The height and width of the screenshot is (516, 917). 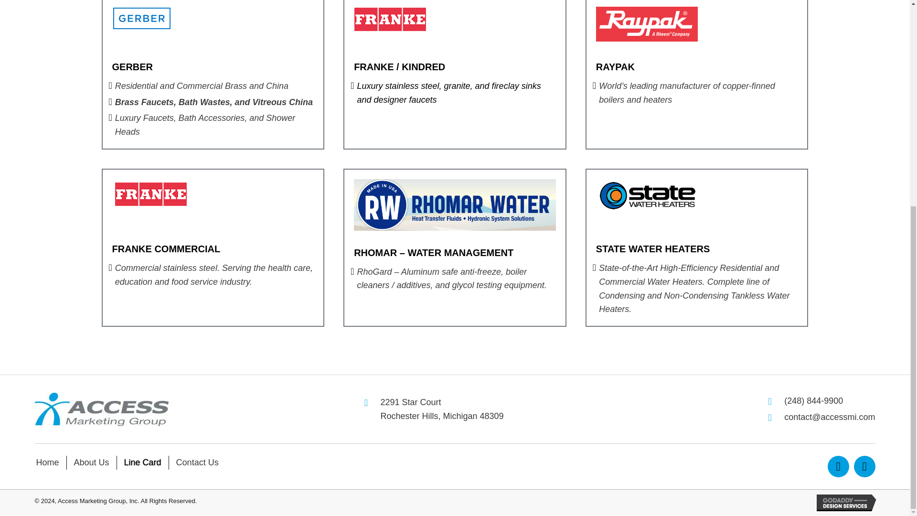 I want to click on Home, so click(x=47, y=462).